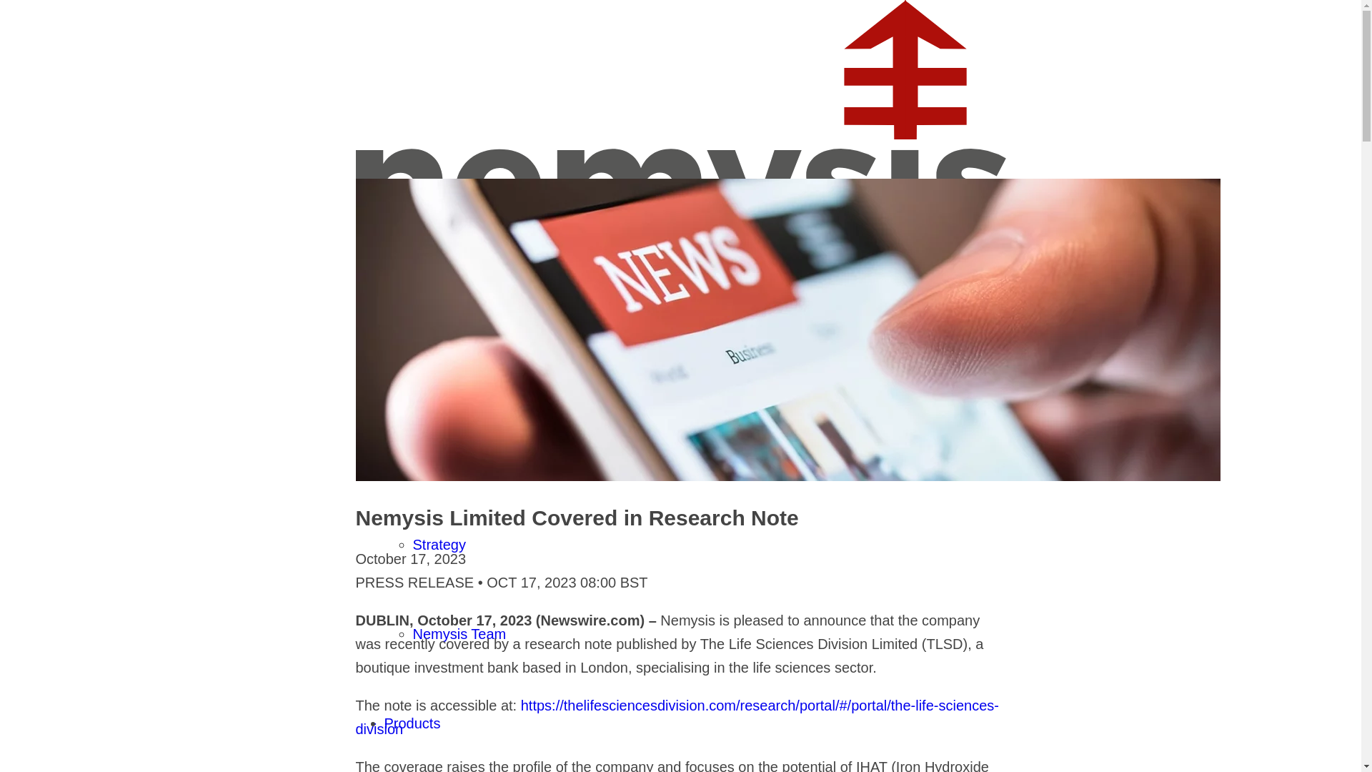 Image resolution: width=1372 pixels, height=772 pixels. Describe the element at coordinates (403, 366) in the screenshot. I see `Home` at that location.